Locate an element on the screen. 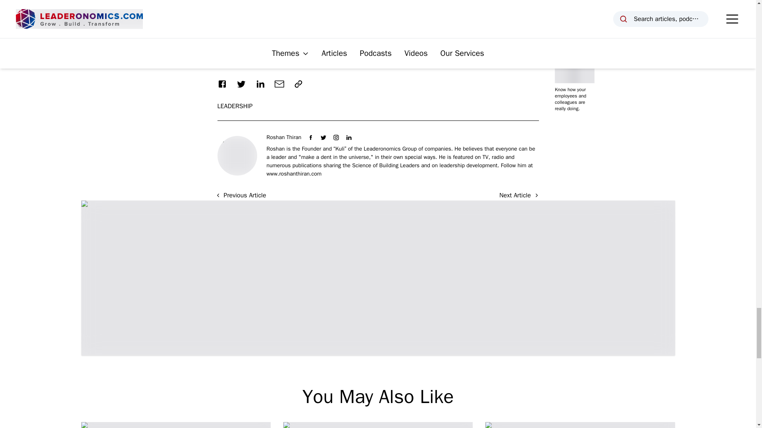 The width and height of the screenshot is (762, 428). Roshan Thiran is located at coordinates (284, 137).